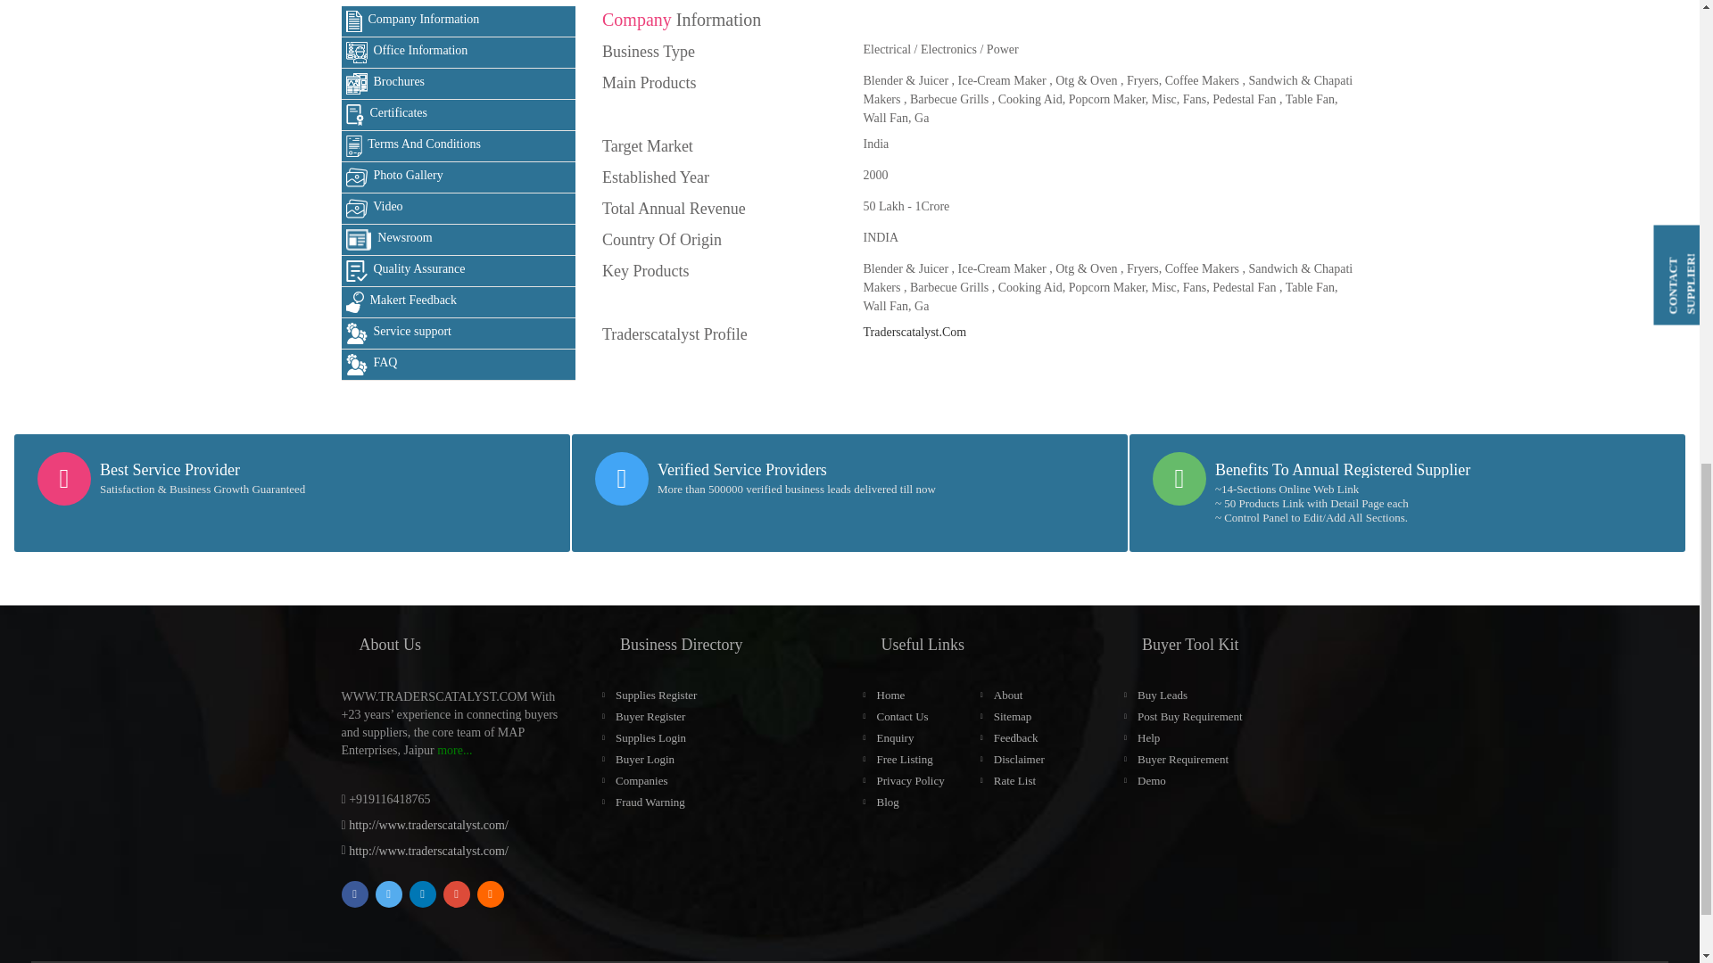 The image size is (1713, 963). I want to click on Traderscatalyst.Com, so click(914, 332).